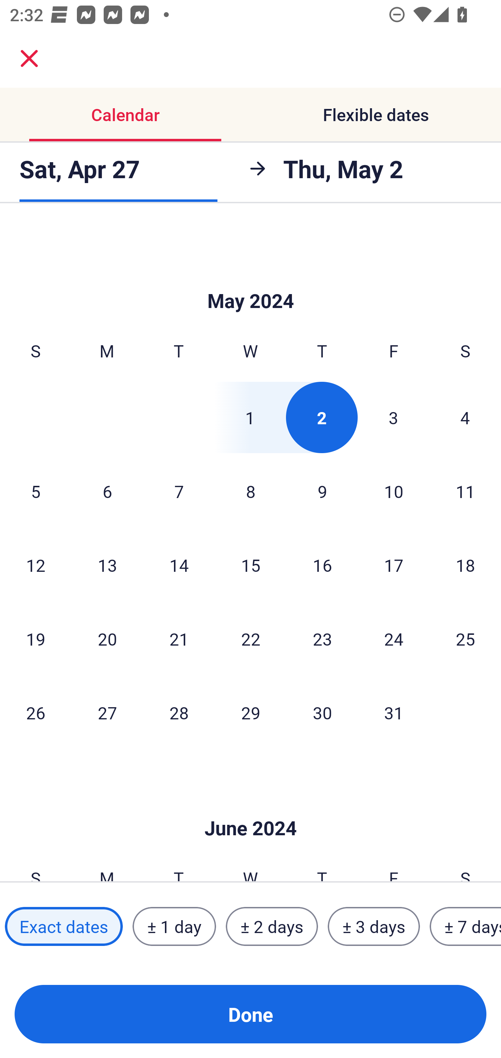 This screenshot has height=1058, width=501. Describe the element at coordinates (250, 1014) in the screenshot. I see `Done` at that location.